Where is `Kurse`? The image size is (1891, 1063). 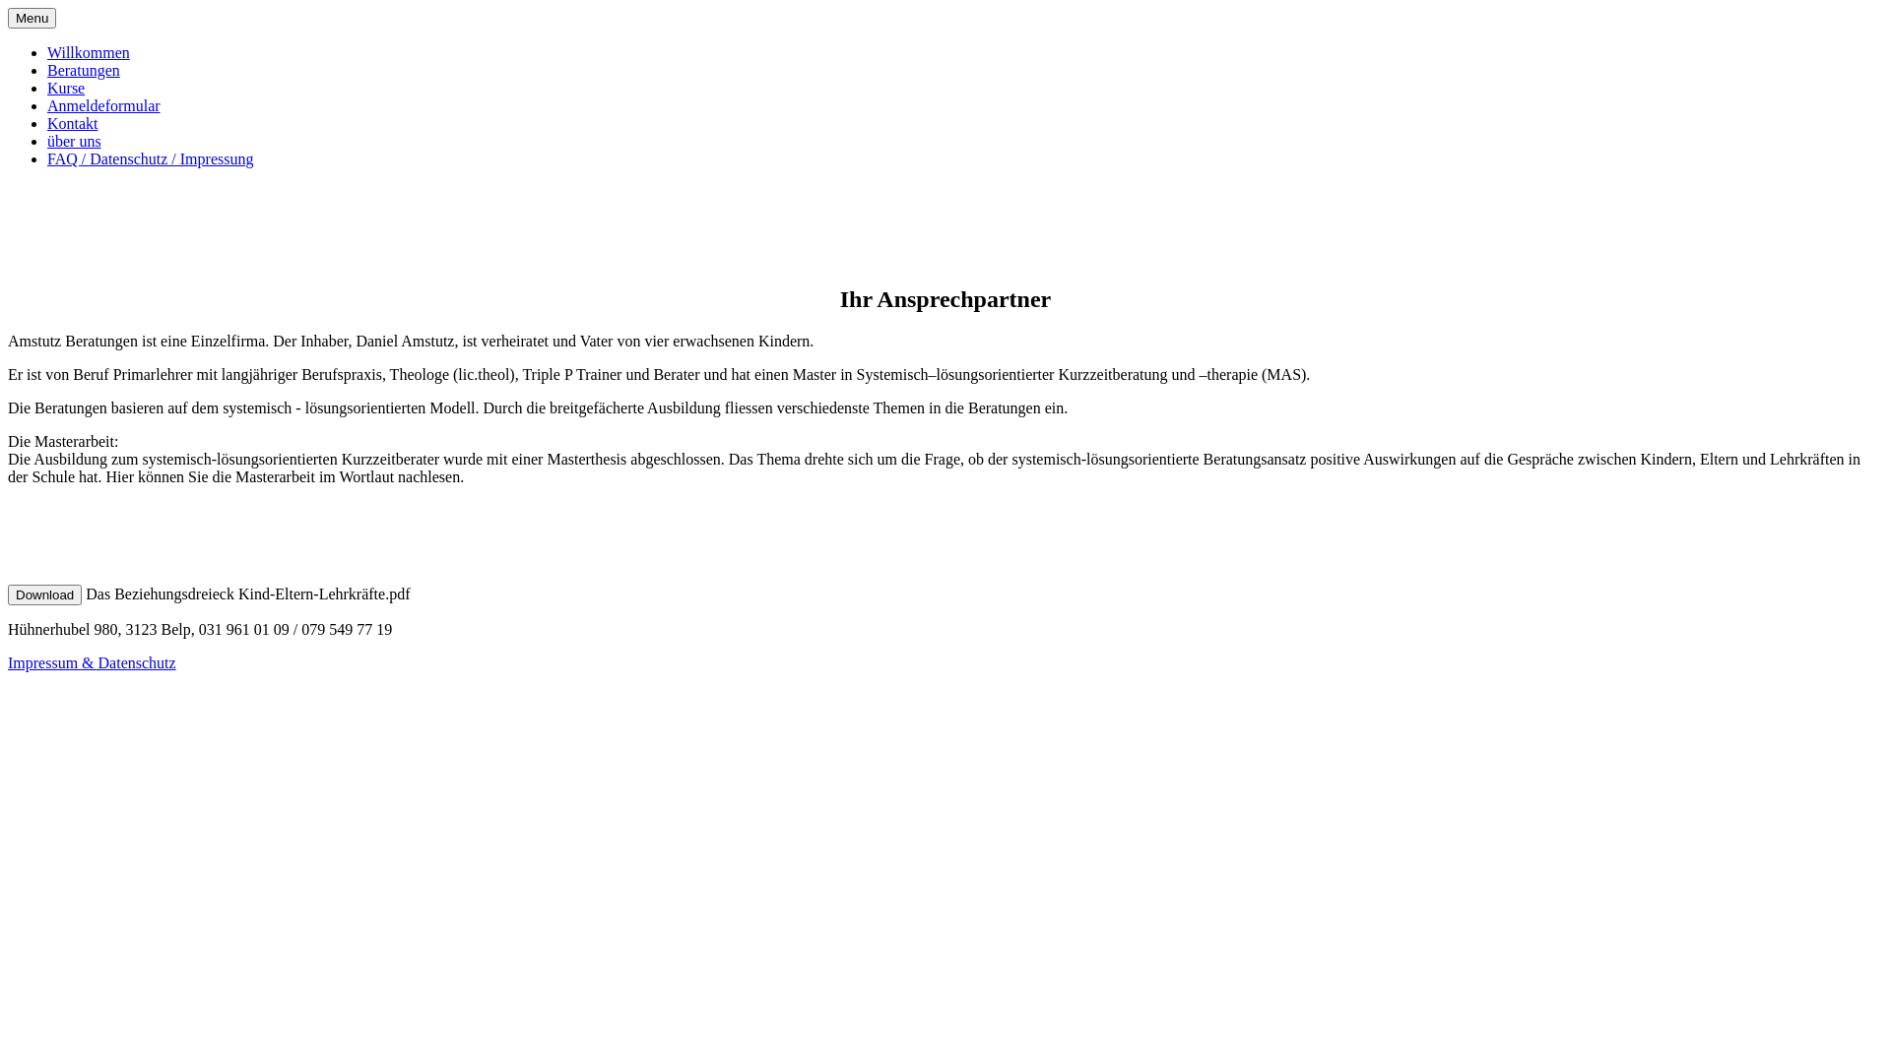 Kurse is located at coordinates (66, 89).